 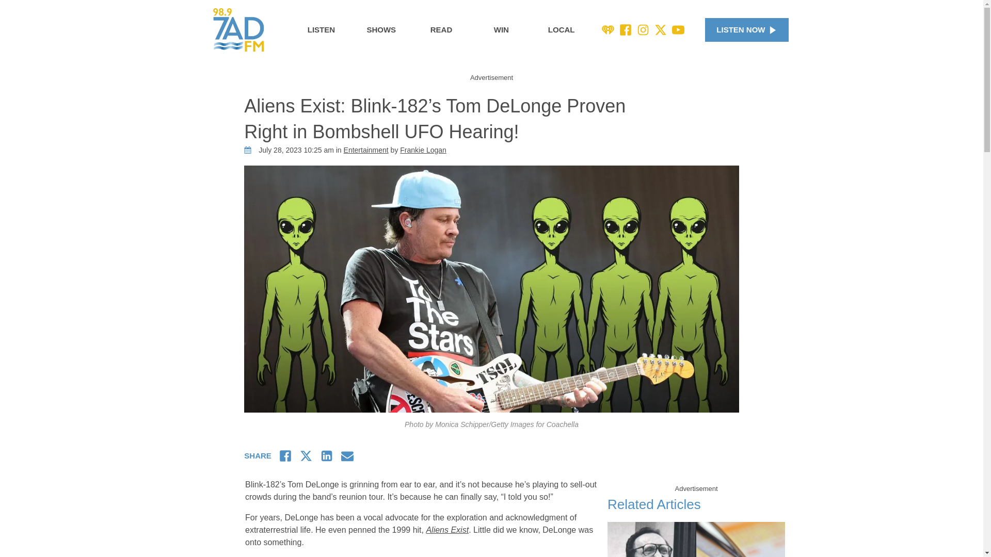 What do you see at coordinates (626, 30) in the screenshot?
I see `Facebook` at bounding box center [626, 30].